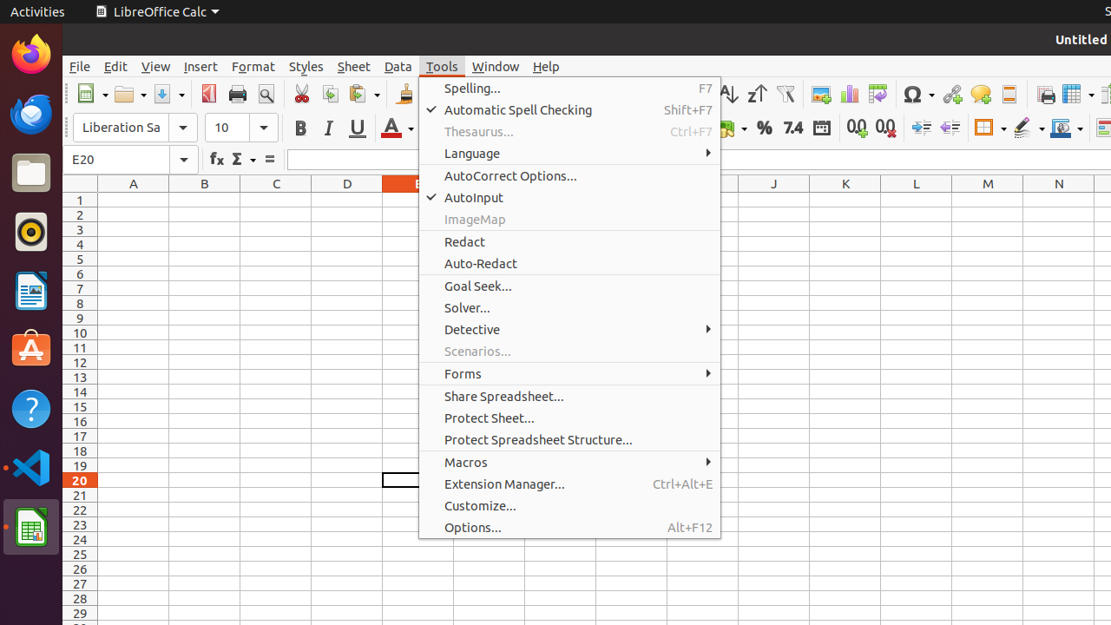  What do you see at coordinates (785, 94) in the screenshot?
I see `AutoFilter` at bounding box center [785, 94].